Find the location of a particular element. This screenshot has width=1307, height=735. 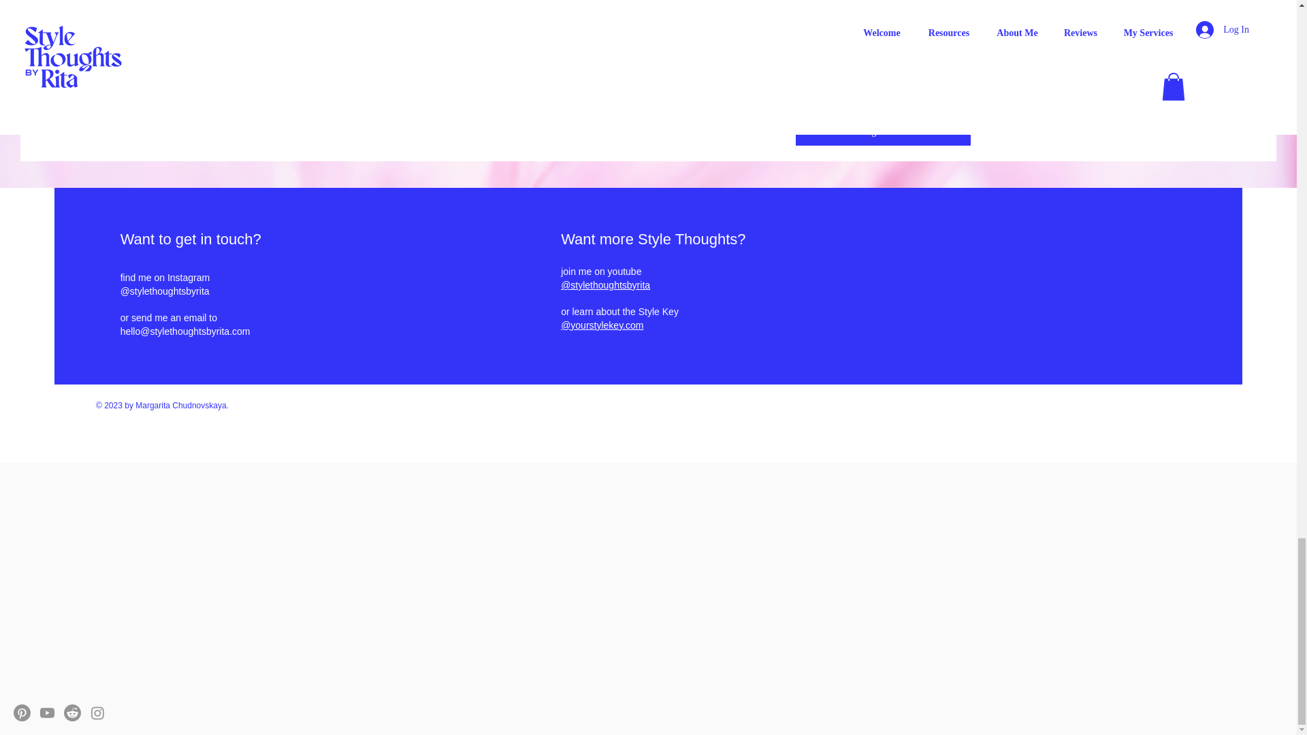

Learning Resources is located at coordinates (884, 131).